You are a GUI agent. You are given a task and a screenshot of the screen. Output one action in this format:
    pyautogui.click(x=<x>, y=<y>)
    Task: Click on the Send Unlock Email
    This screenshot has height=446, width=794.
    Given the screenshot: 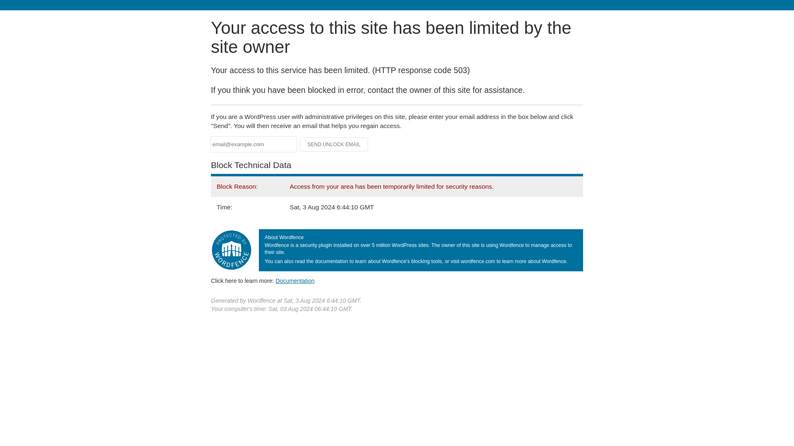 What is the action you would take?
    pyautogui.click(x=334, y=145)
    